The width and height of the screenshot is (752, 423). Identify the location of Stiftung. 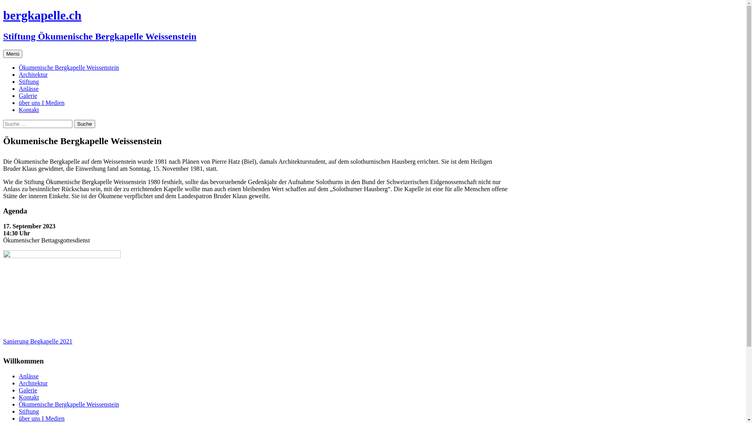
(29, 81).